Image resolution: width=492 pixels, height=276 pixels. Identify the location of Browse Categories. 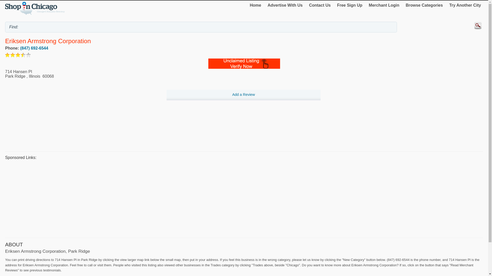
(424, 5).